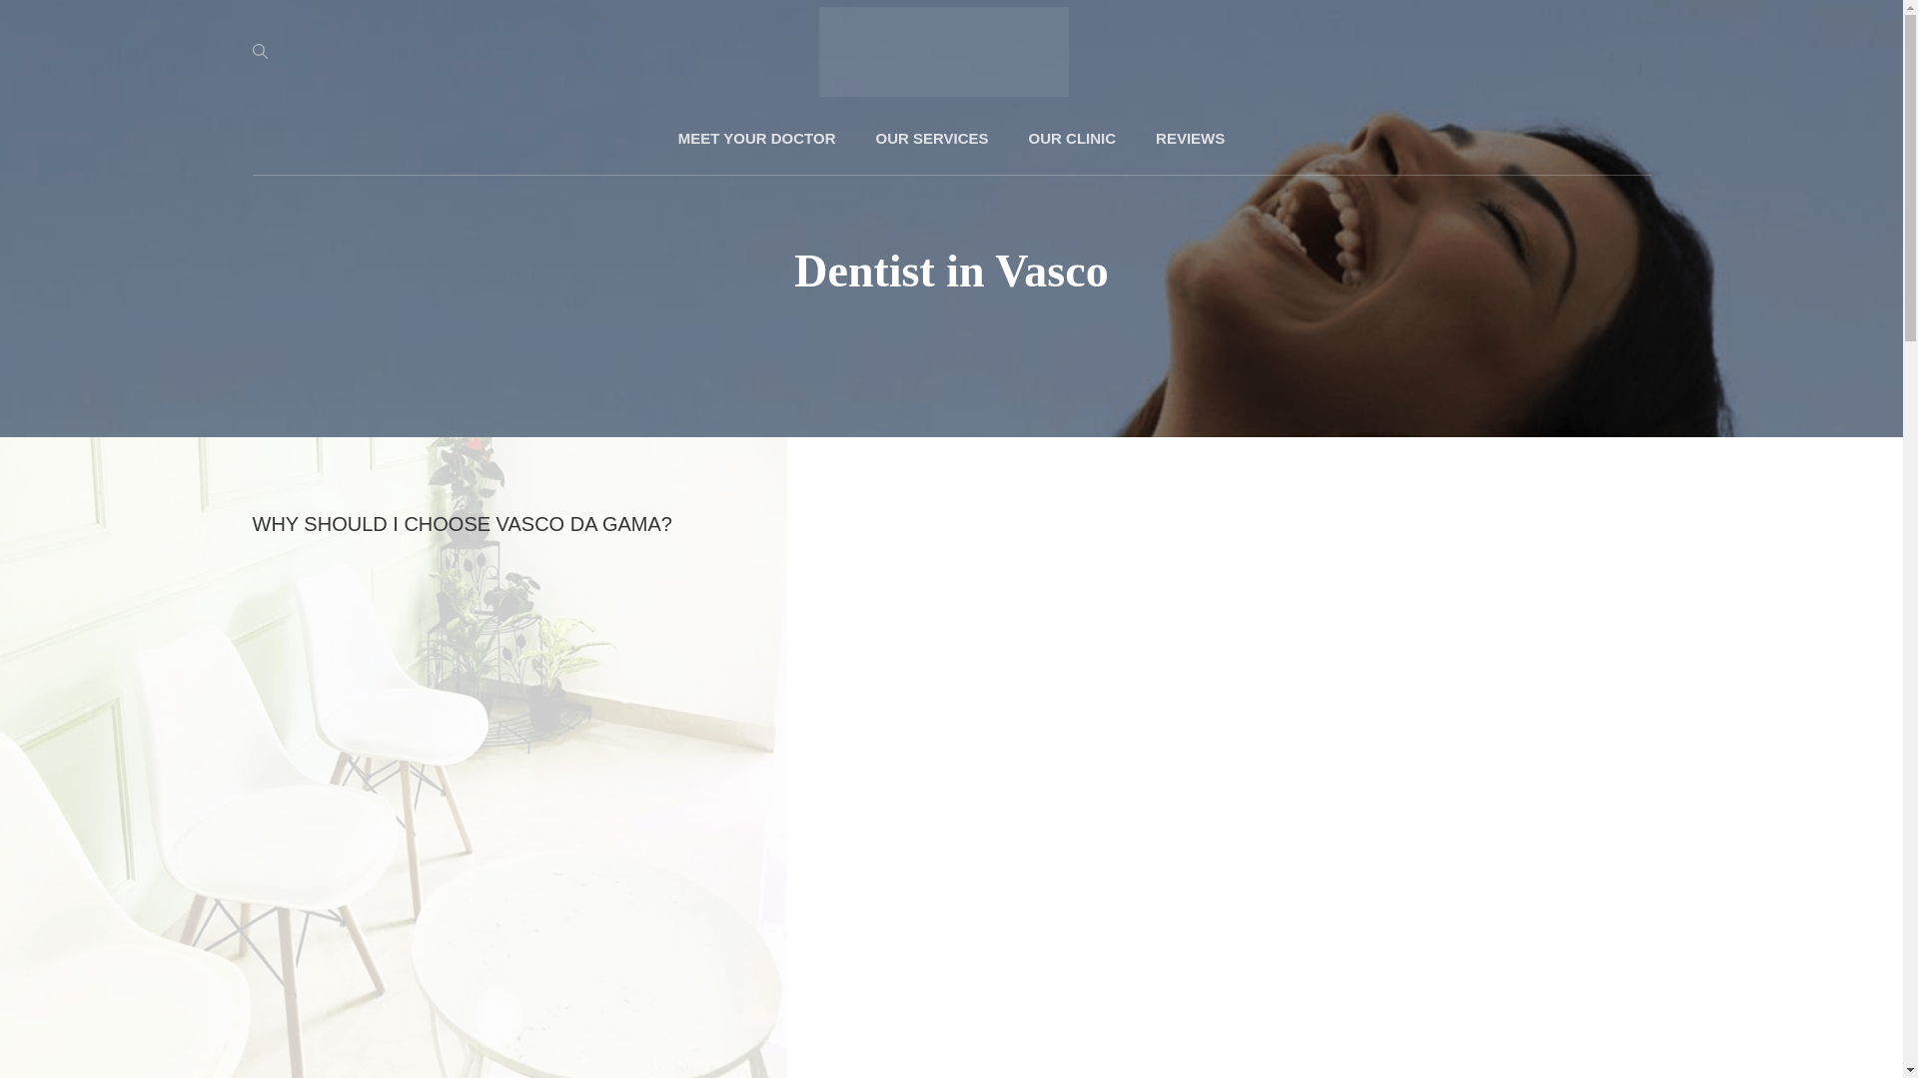 This screenshot has width=1918, height=1078. What do you see at coordinates (1167, 94) in the screenshot?
I see `A LIFETIME OF SMILES` at bounding box center [1167, 94].